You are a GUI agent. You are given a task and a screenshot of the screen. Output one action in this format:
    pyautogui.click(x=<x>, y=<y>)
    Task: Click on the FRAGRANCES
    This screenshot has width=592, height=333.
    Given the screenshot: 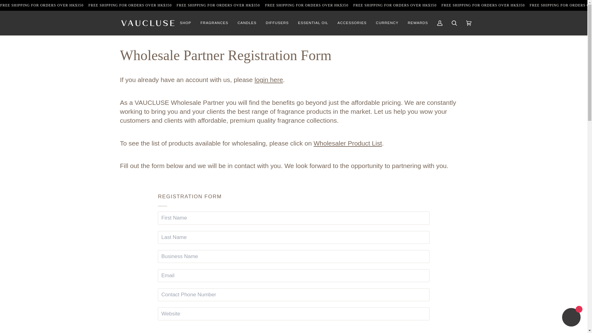 What is the action you would take?
    pyautogui.click(x=214, y=23)
    